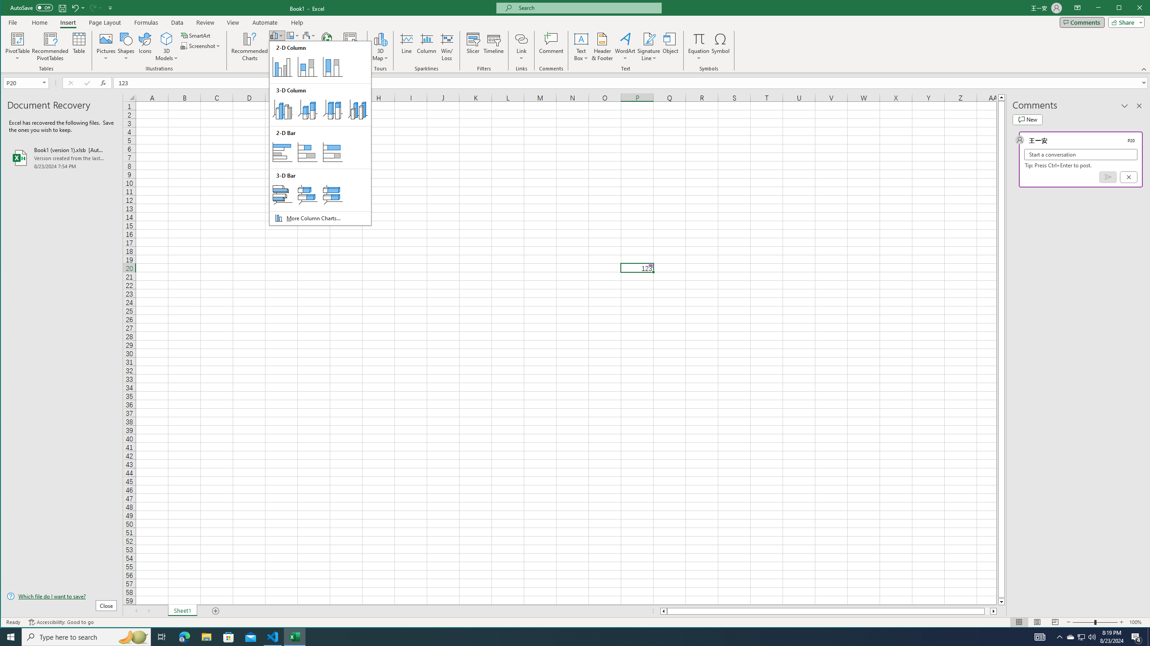 This screenshot has width=1150, height=646. Describe the element at coordinates (1122, 622) in the screenshot. I see `Zoom In` at that location.